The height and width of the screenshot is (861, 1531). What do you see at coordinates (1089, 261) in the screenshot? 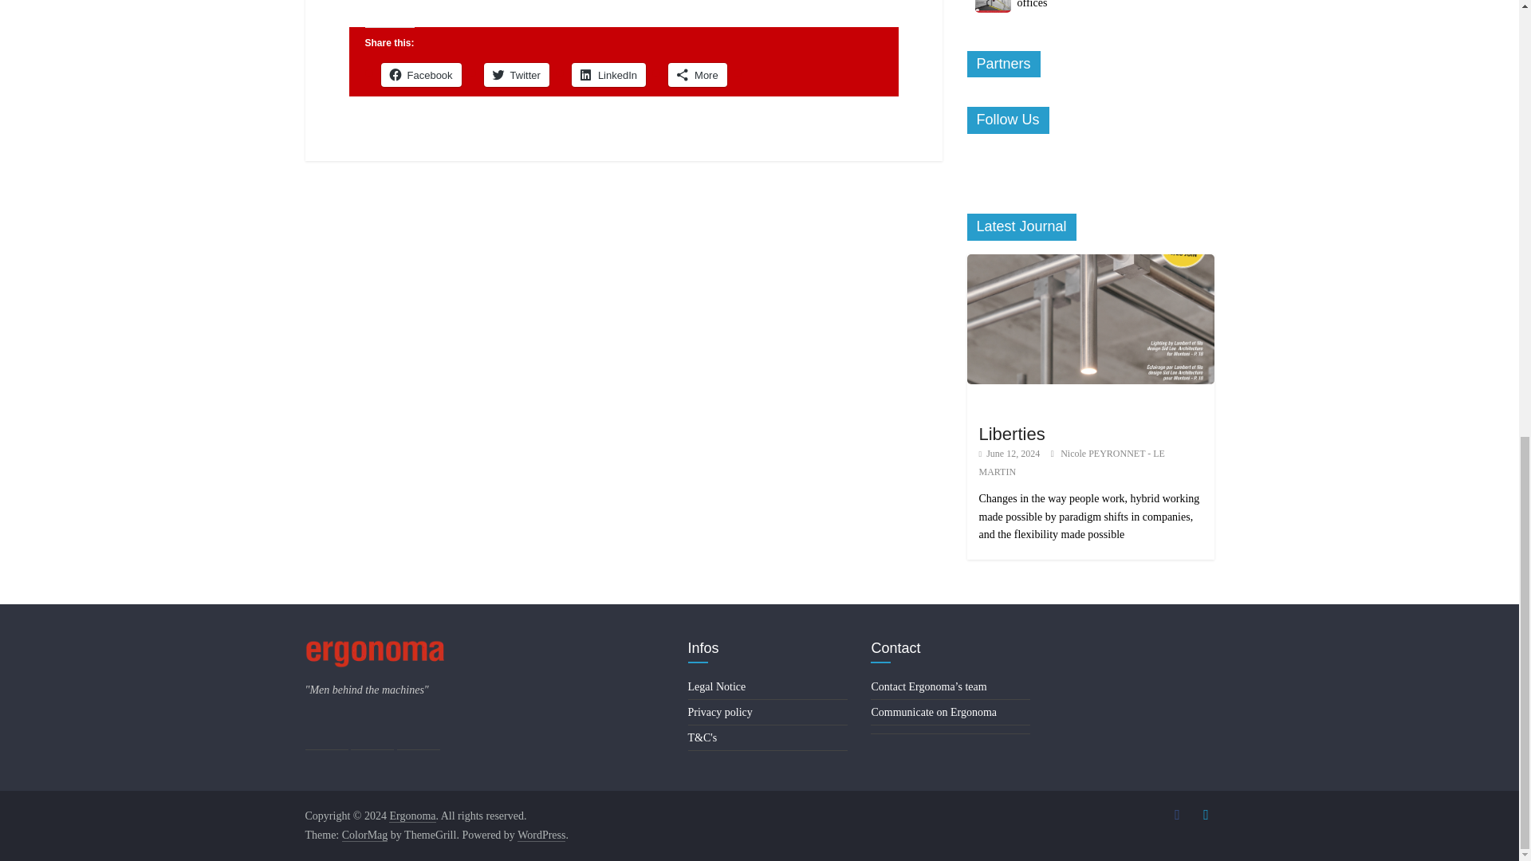
I see `Liberties` at bounding box center [1089, 261].